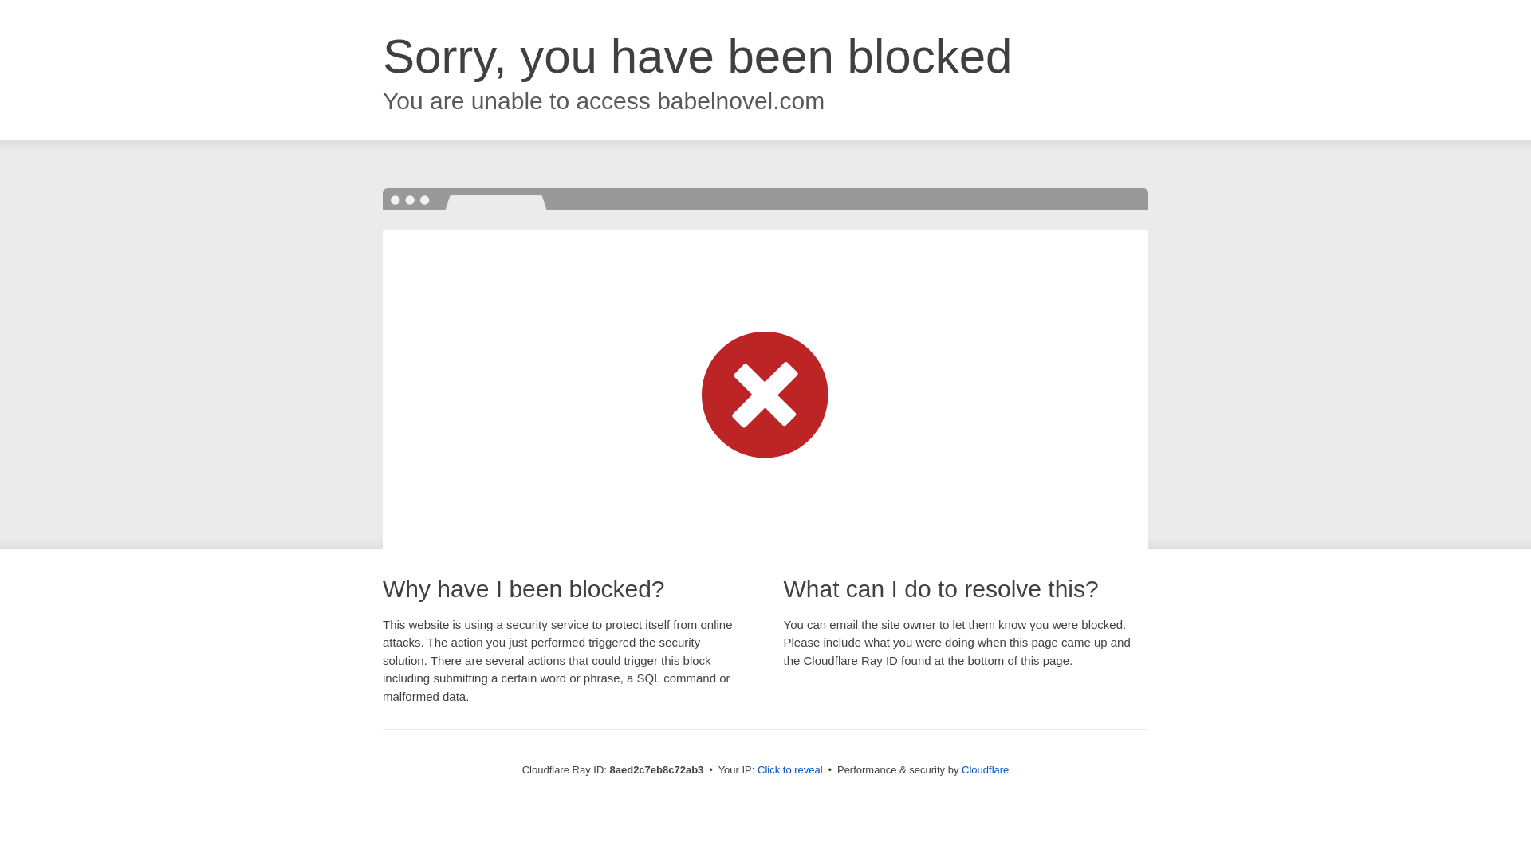  Describe the element at coordinates (985, 769) in the screenshot. I see `Cloudflare` at that location.